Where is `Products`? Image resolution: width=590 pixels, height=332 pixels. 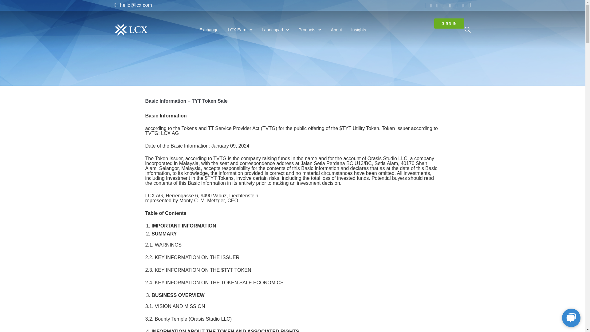
Products is located at coordinates (307, 30).